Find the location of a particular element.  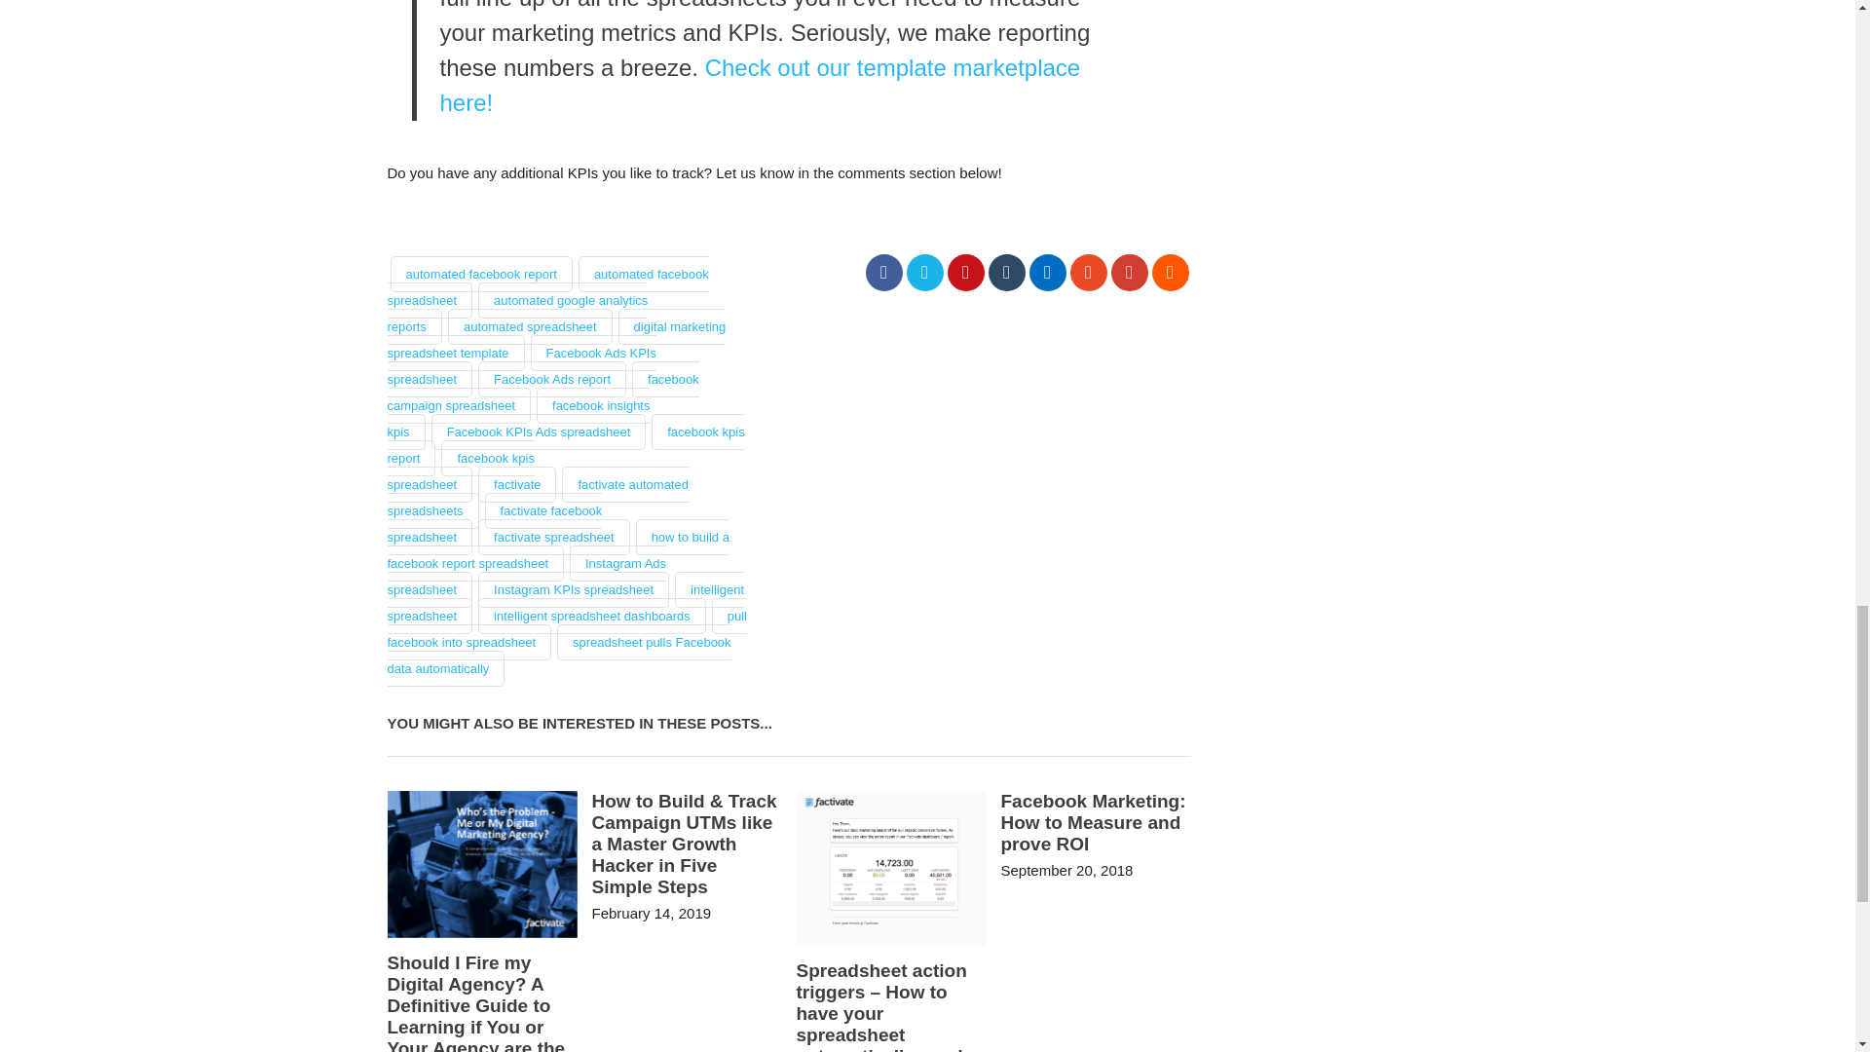

facebook campaign spreadsheet is located at coordinates (543, 393).